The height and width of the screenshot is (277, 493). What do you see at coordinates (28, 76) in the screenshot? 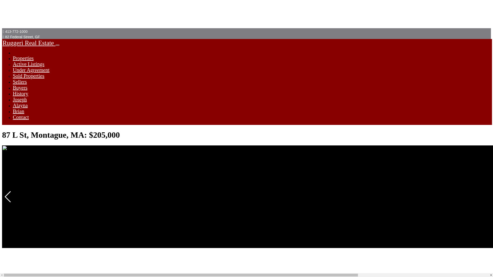
I see `Sold Properties` at bounding box center [28, 76].